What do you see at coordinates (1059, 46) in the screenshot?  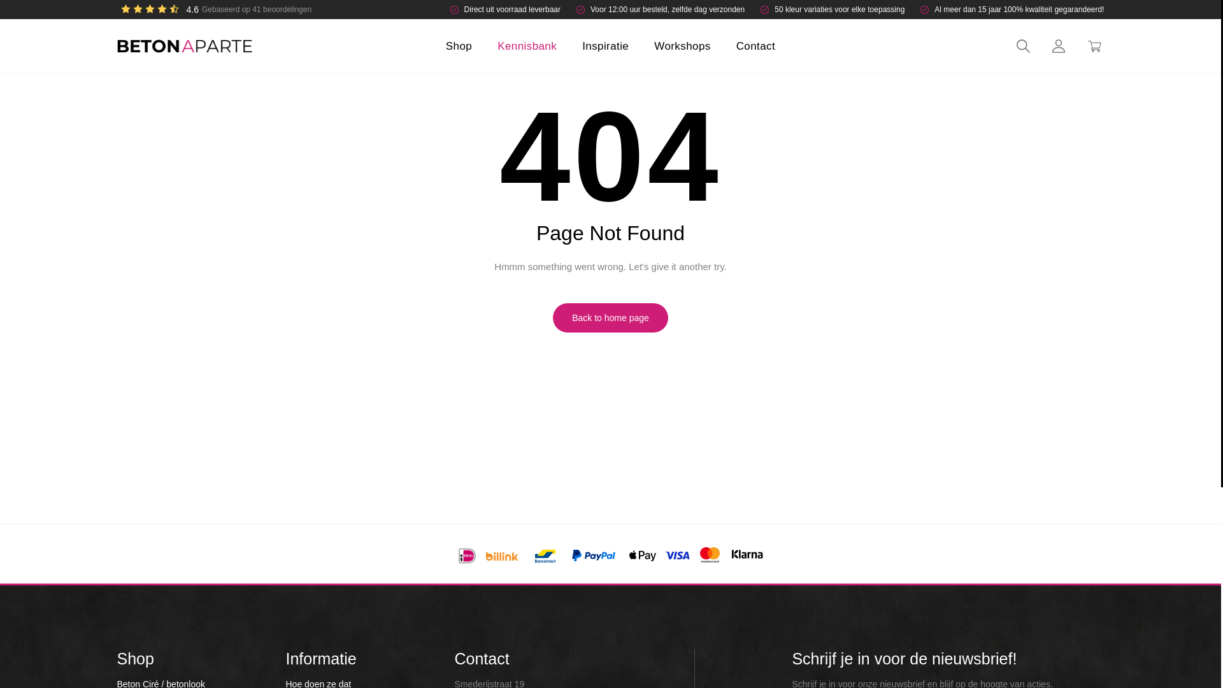 I see `account` at bounding box center [1059, 46].